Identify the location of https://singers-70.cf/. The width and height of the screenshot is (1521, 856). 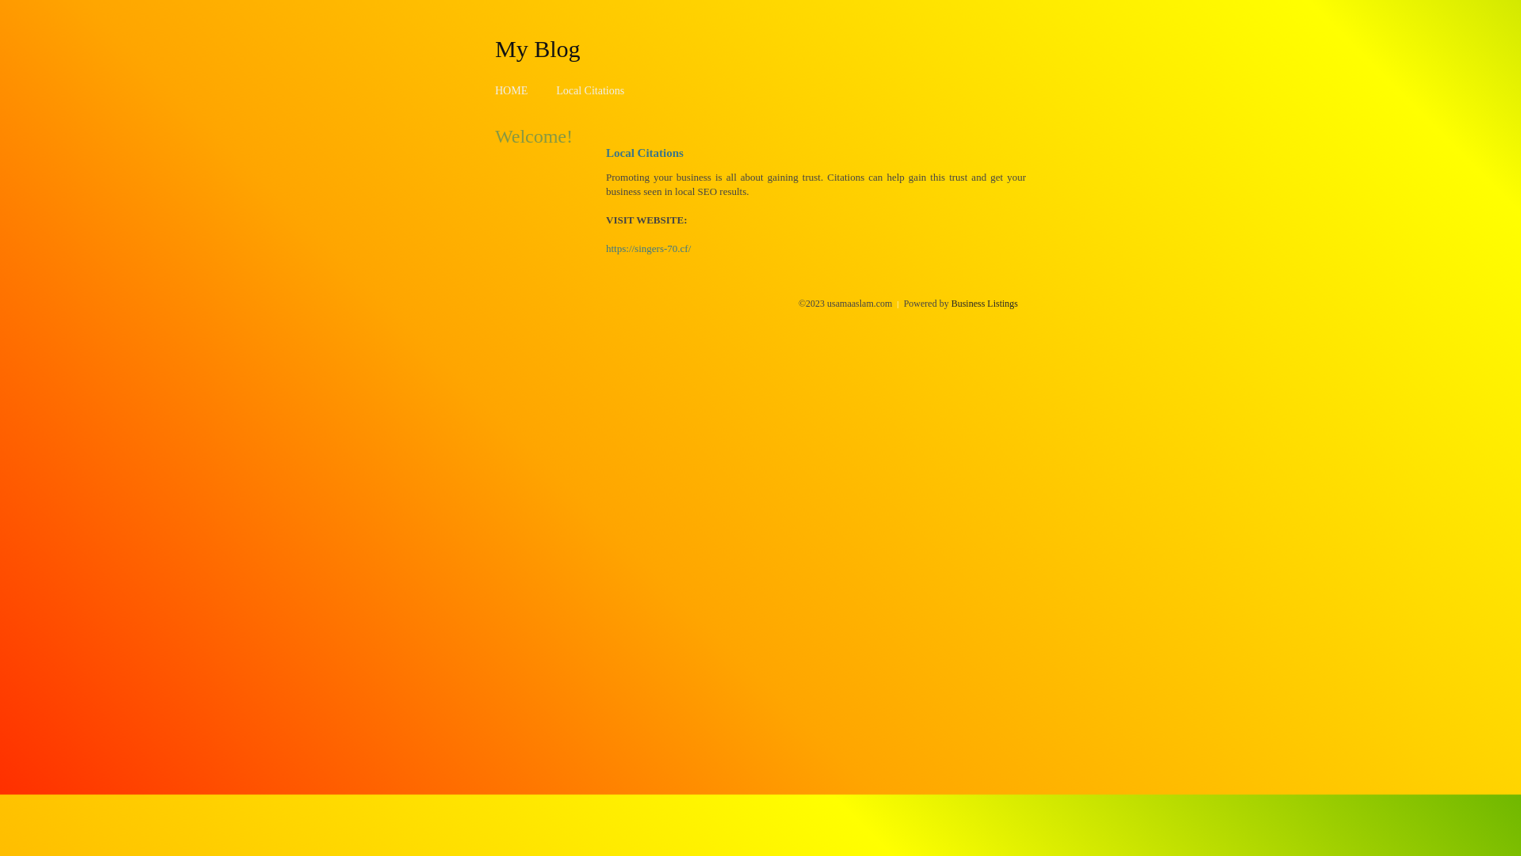
(648, 249).